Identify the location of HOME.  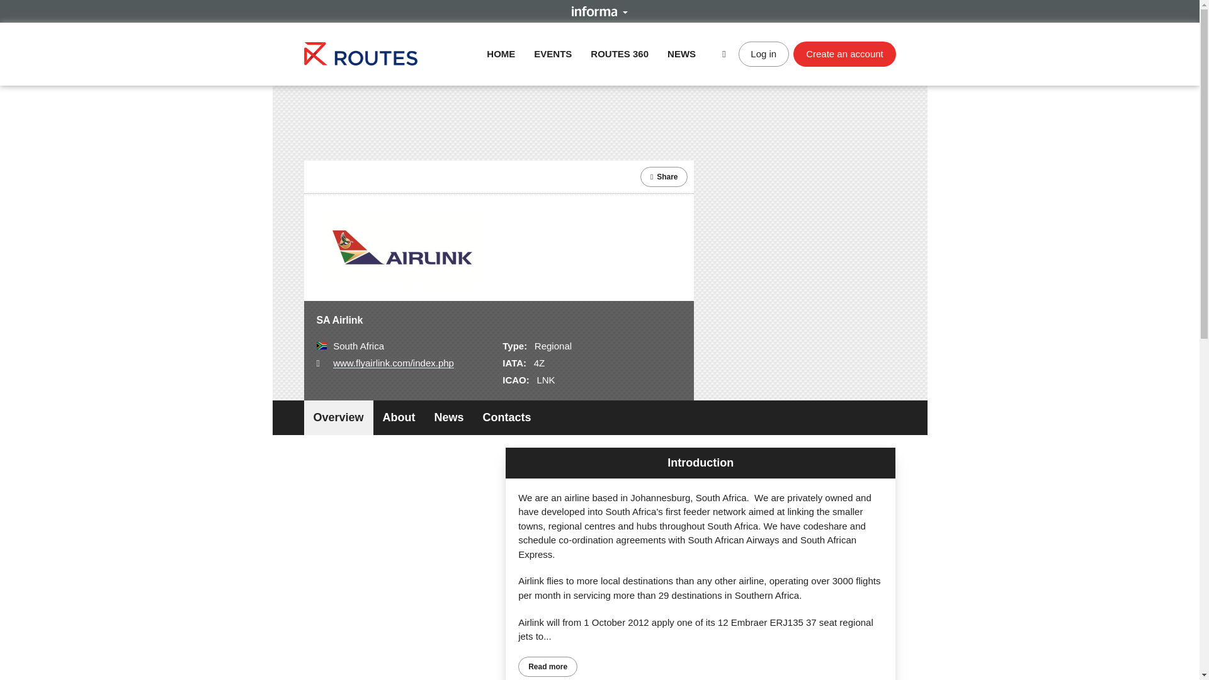
(501, 54).